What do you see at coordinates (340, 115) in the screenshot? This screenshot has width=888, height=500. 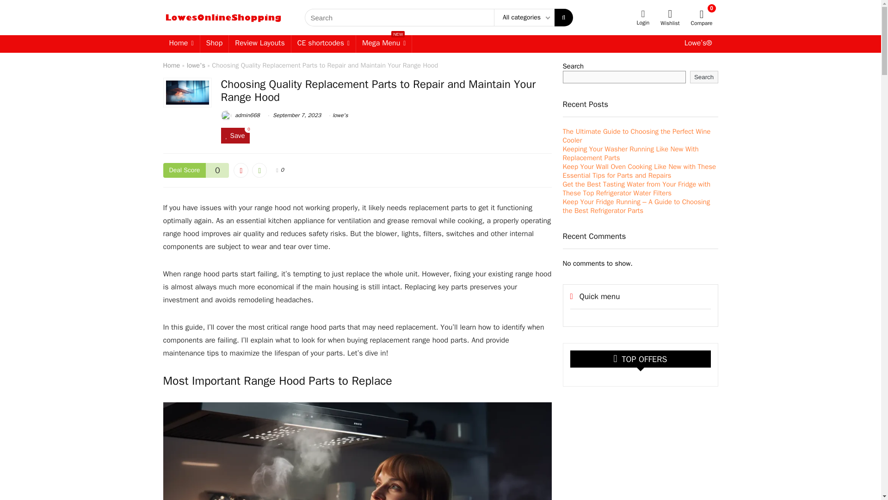 I see `lowe's` at bounding box center [340, 115].